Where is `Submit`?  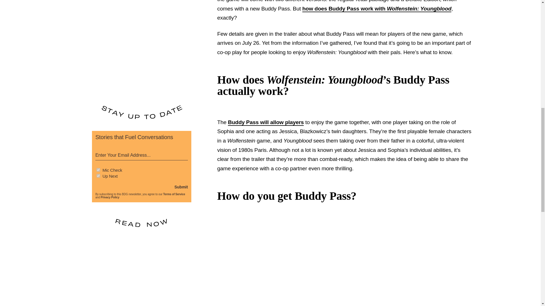 Submit is located at coordinates (181, 187).